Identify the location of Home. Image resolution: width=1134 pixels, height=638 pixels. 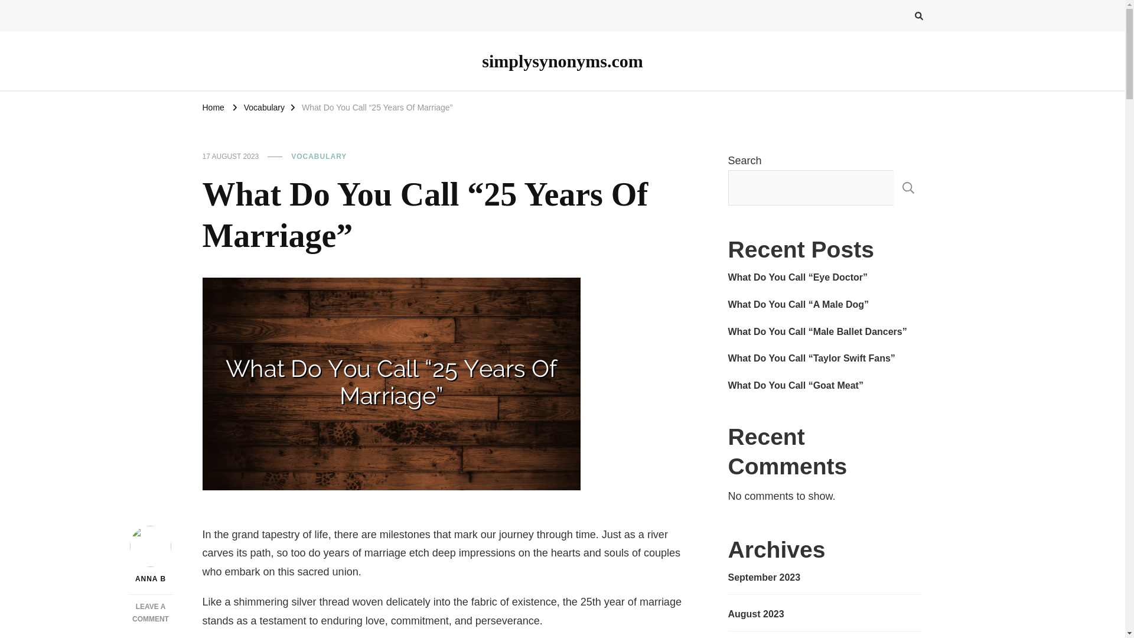
(213, 106).